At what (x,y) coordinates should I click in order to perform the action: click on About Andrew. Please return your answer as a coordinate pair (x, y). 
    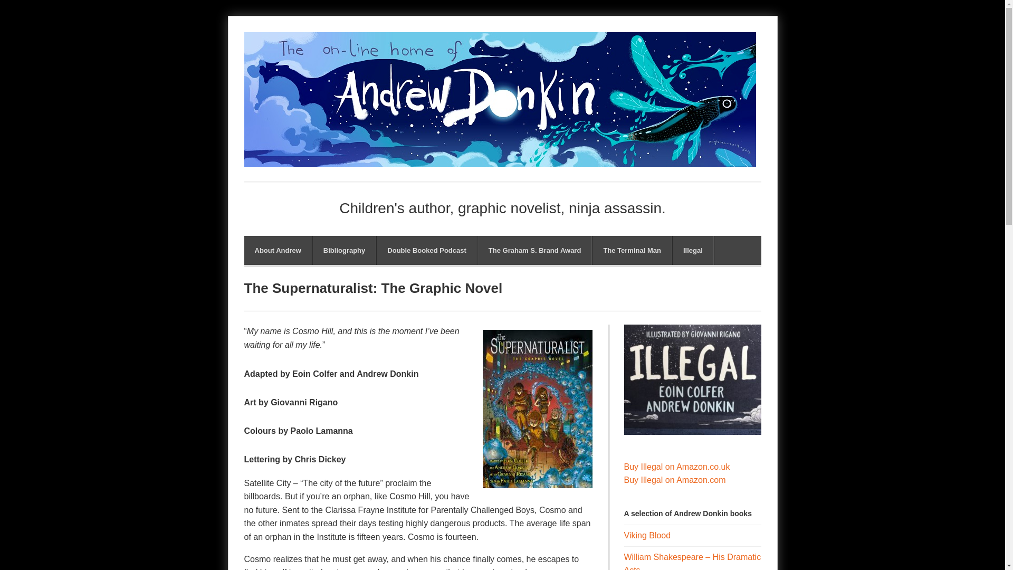
    Looking at the image, I should click on (278, 250).